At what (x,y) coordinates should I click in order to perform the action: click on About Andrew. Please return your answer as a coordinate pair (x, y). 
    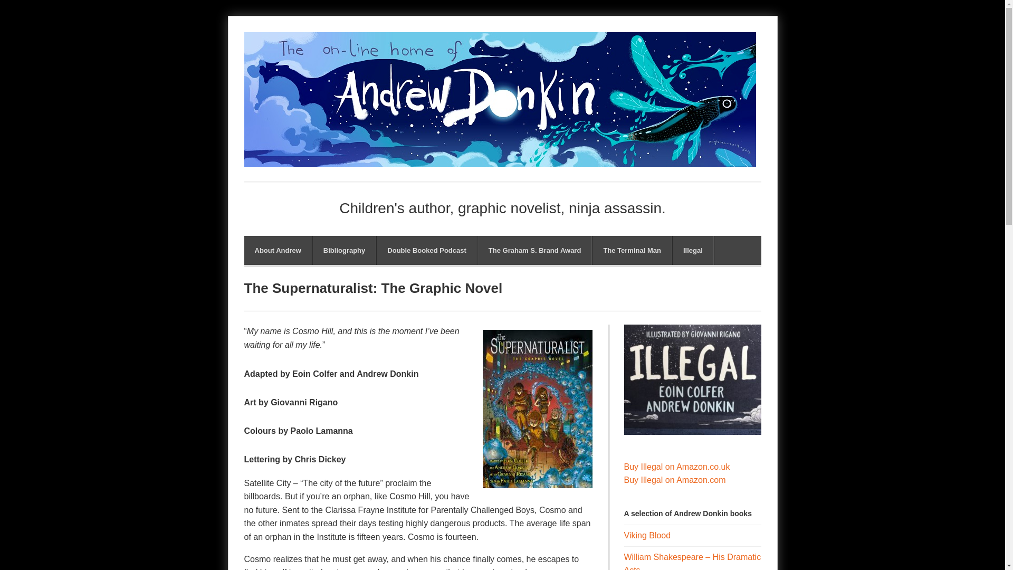
    Looking at the image, I should click on (278, 250).